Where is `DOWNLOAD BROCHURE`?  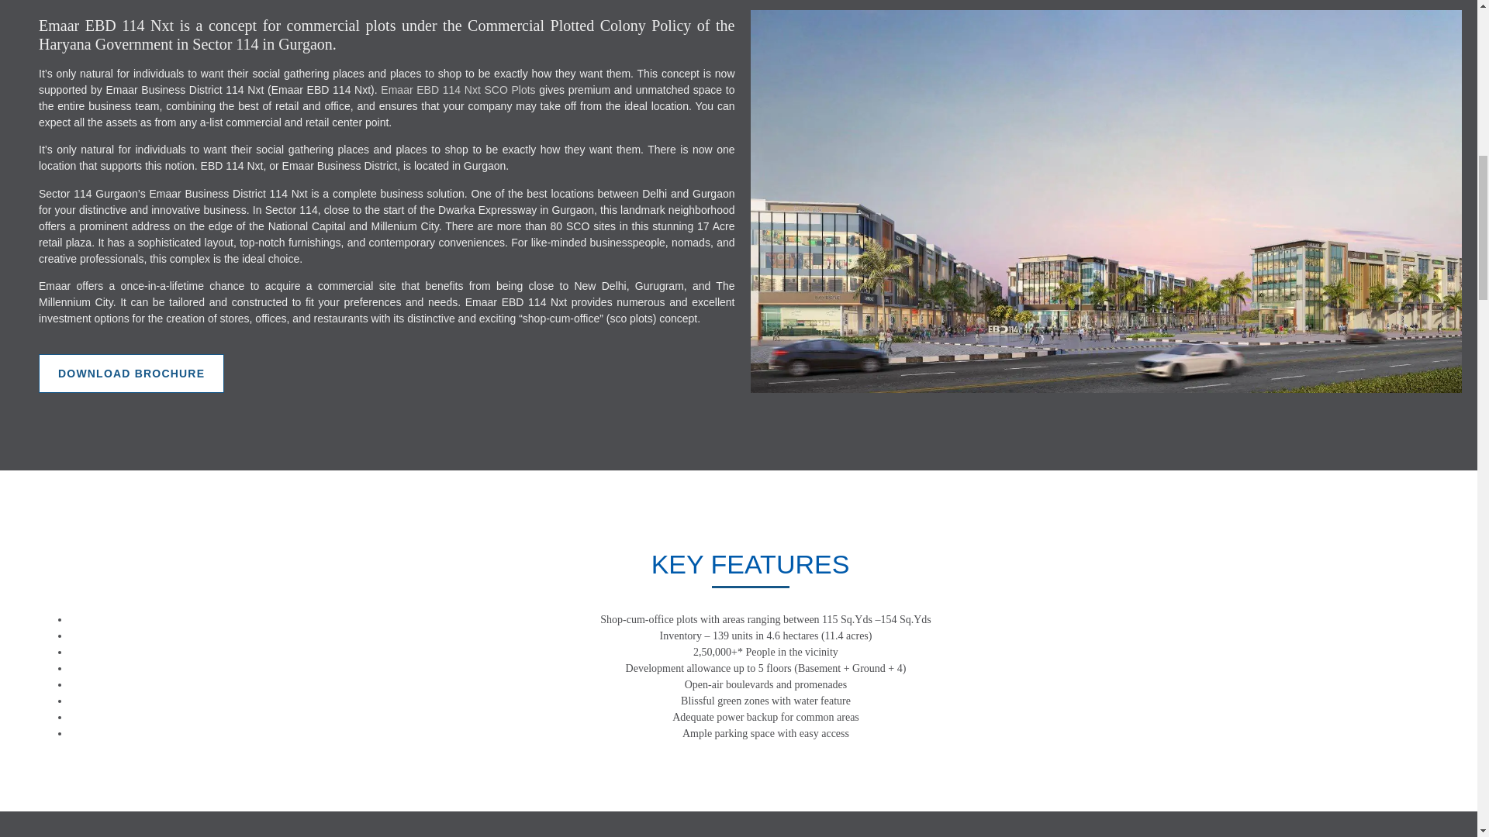 DOWNLOAD BROCHURE is located at coordinates (131, 373).